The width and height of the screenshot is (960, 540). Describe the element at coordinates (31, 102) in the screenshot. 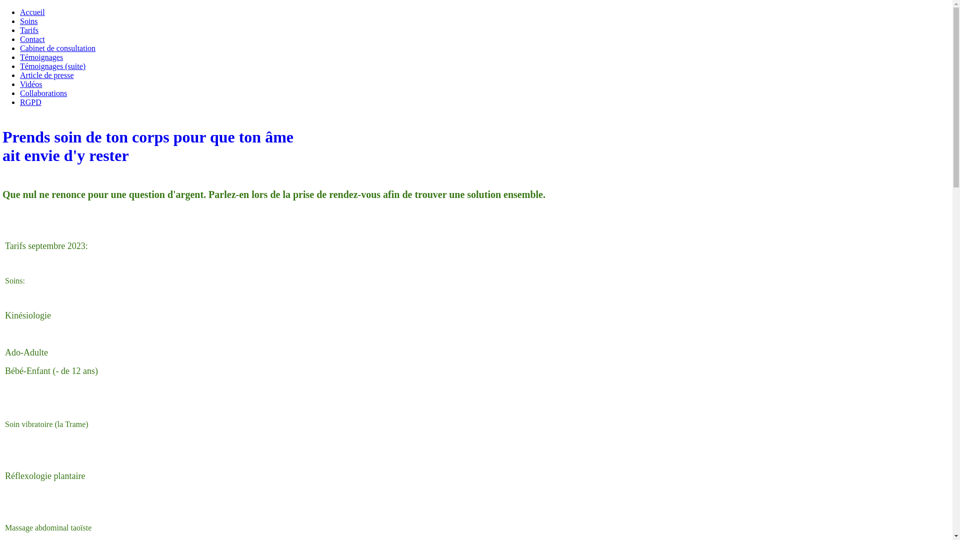

I see `RGPD` at that location.